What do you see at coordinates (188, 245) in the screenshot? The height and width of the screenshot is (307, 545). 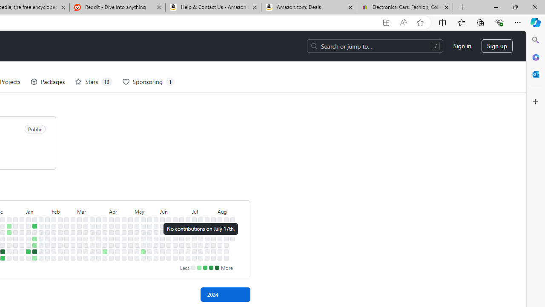 I see `No contributions on July 4th.` at bounding box center [188, 245].